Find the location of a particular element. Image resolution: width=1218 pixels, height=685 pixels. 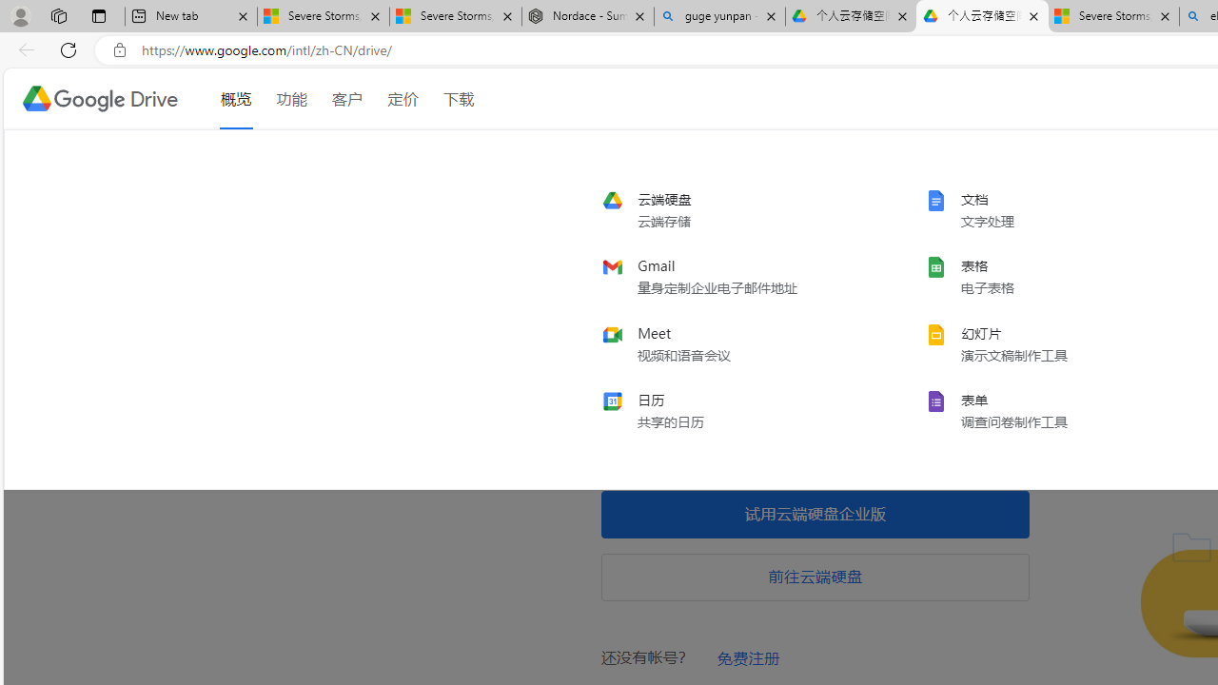

Google Drive is located at coordinates (99, 99).